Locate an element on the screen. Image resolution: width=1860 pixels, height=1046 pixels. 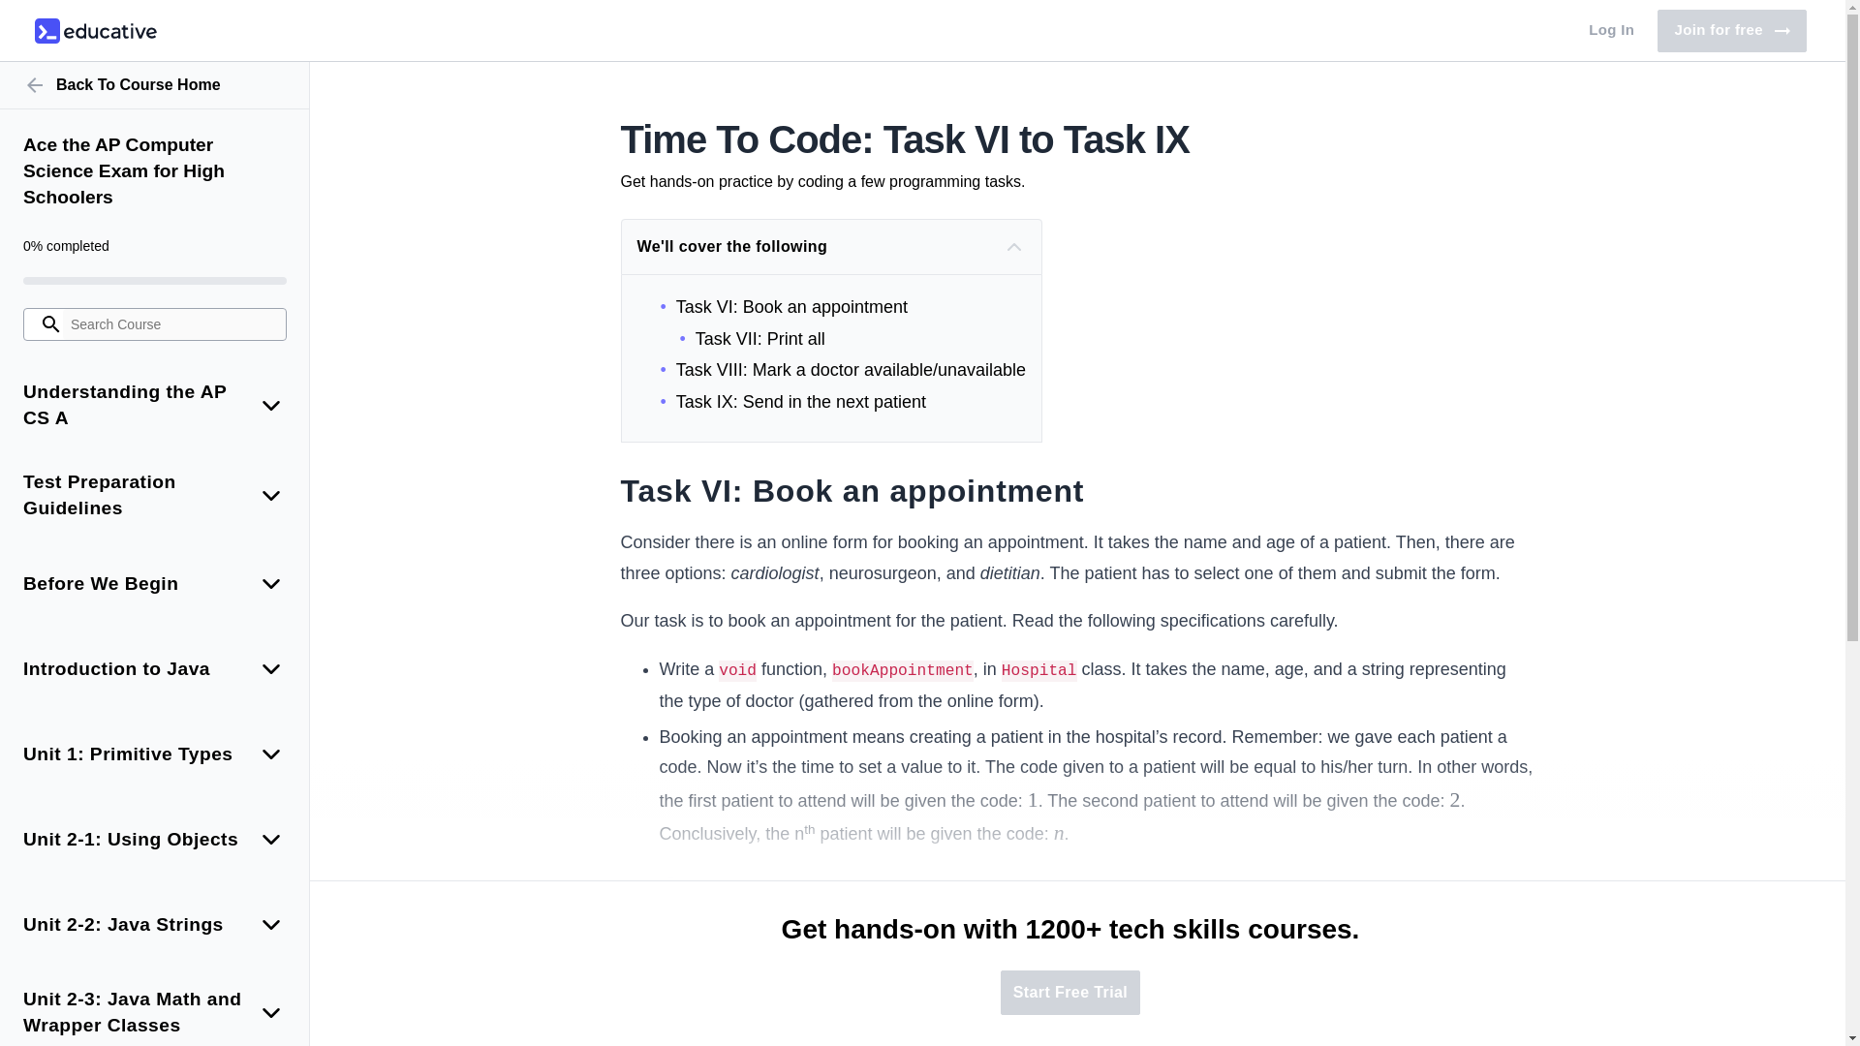
Ace the AP Computer Science Exam for High Schoolers is located at coordinates (1731, 31).